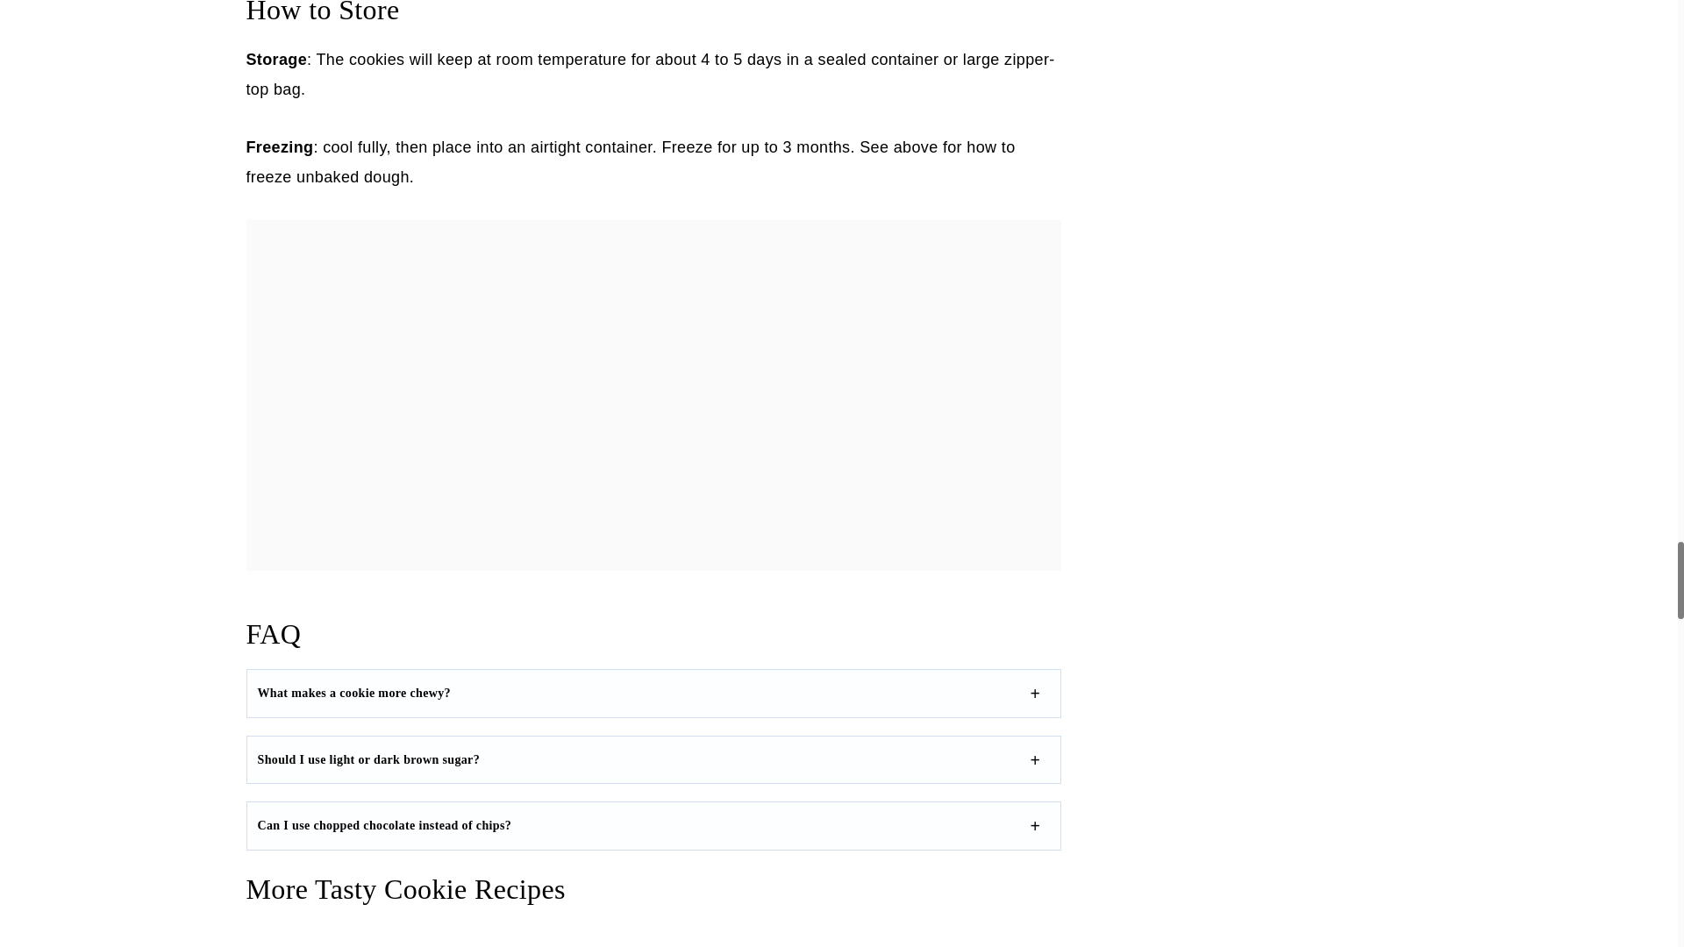 This screenshot has width=1684, height=947. I want to click on Lucky Charms Marshmallow Treats, so click(769, 936).